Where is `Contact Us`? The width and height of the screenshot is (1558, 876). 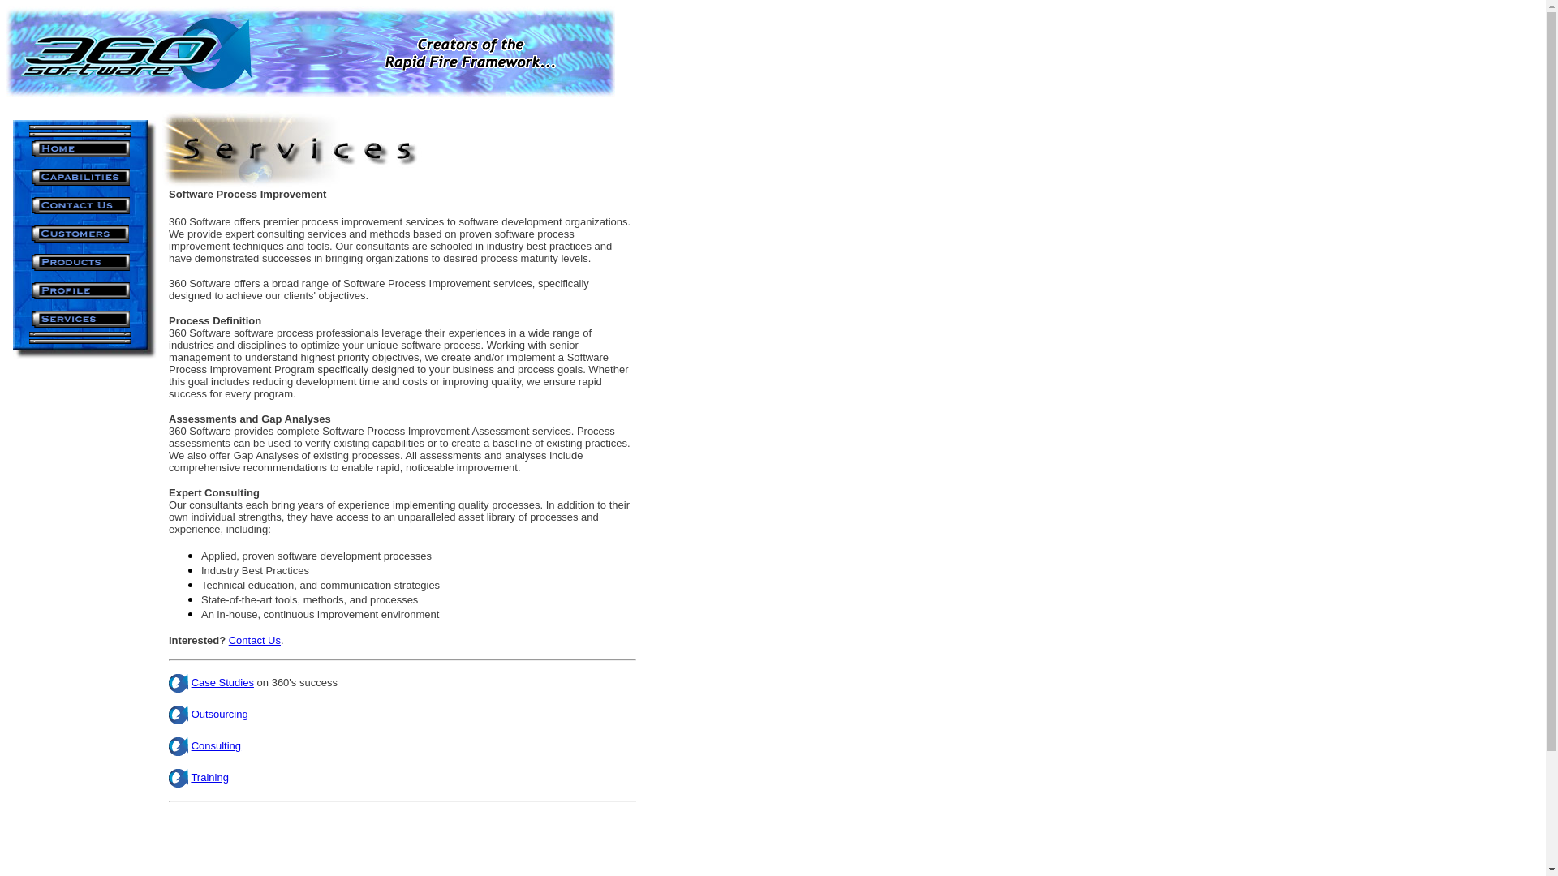
Contact Us is located at coordinates (255, 641).